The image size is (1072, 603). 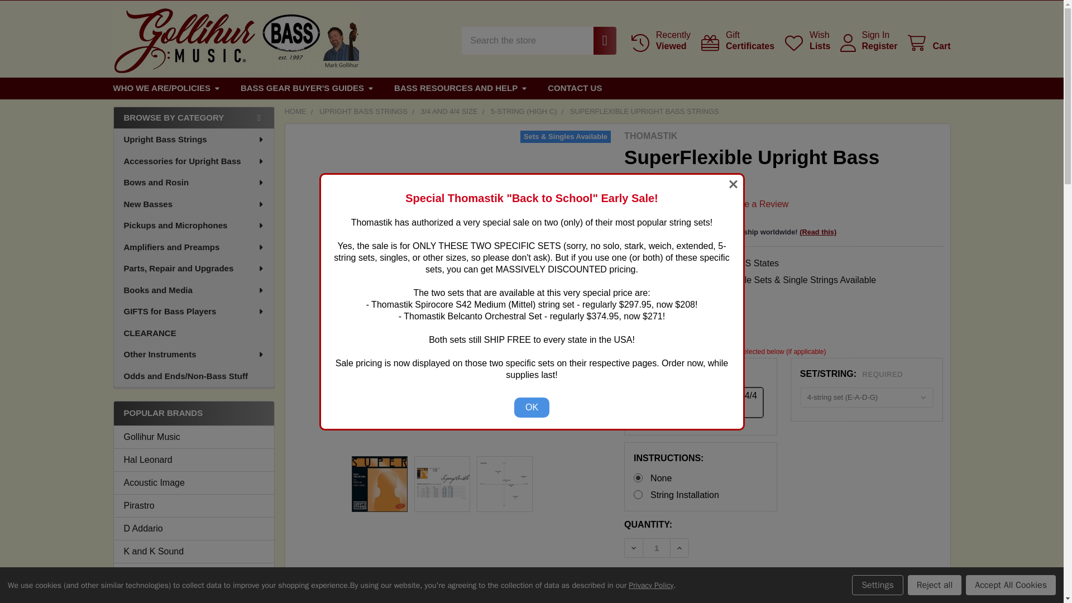 I want to click on Gollihur Music, so click(x=194, y=437).